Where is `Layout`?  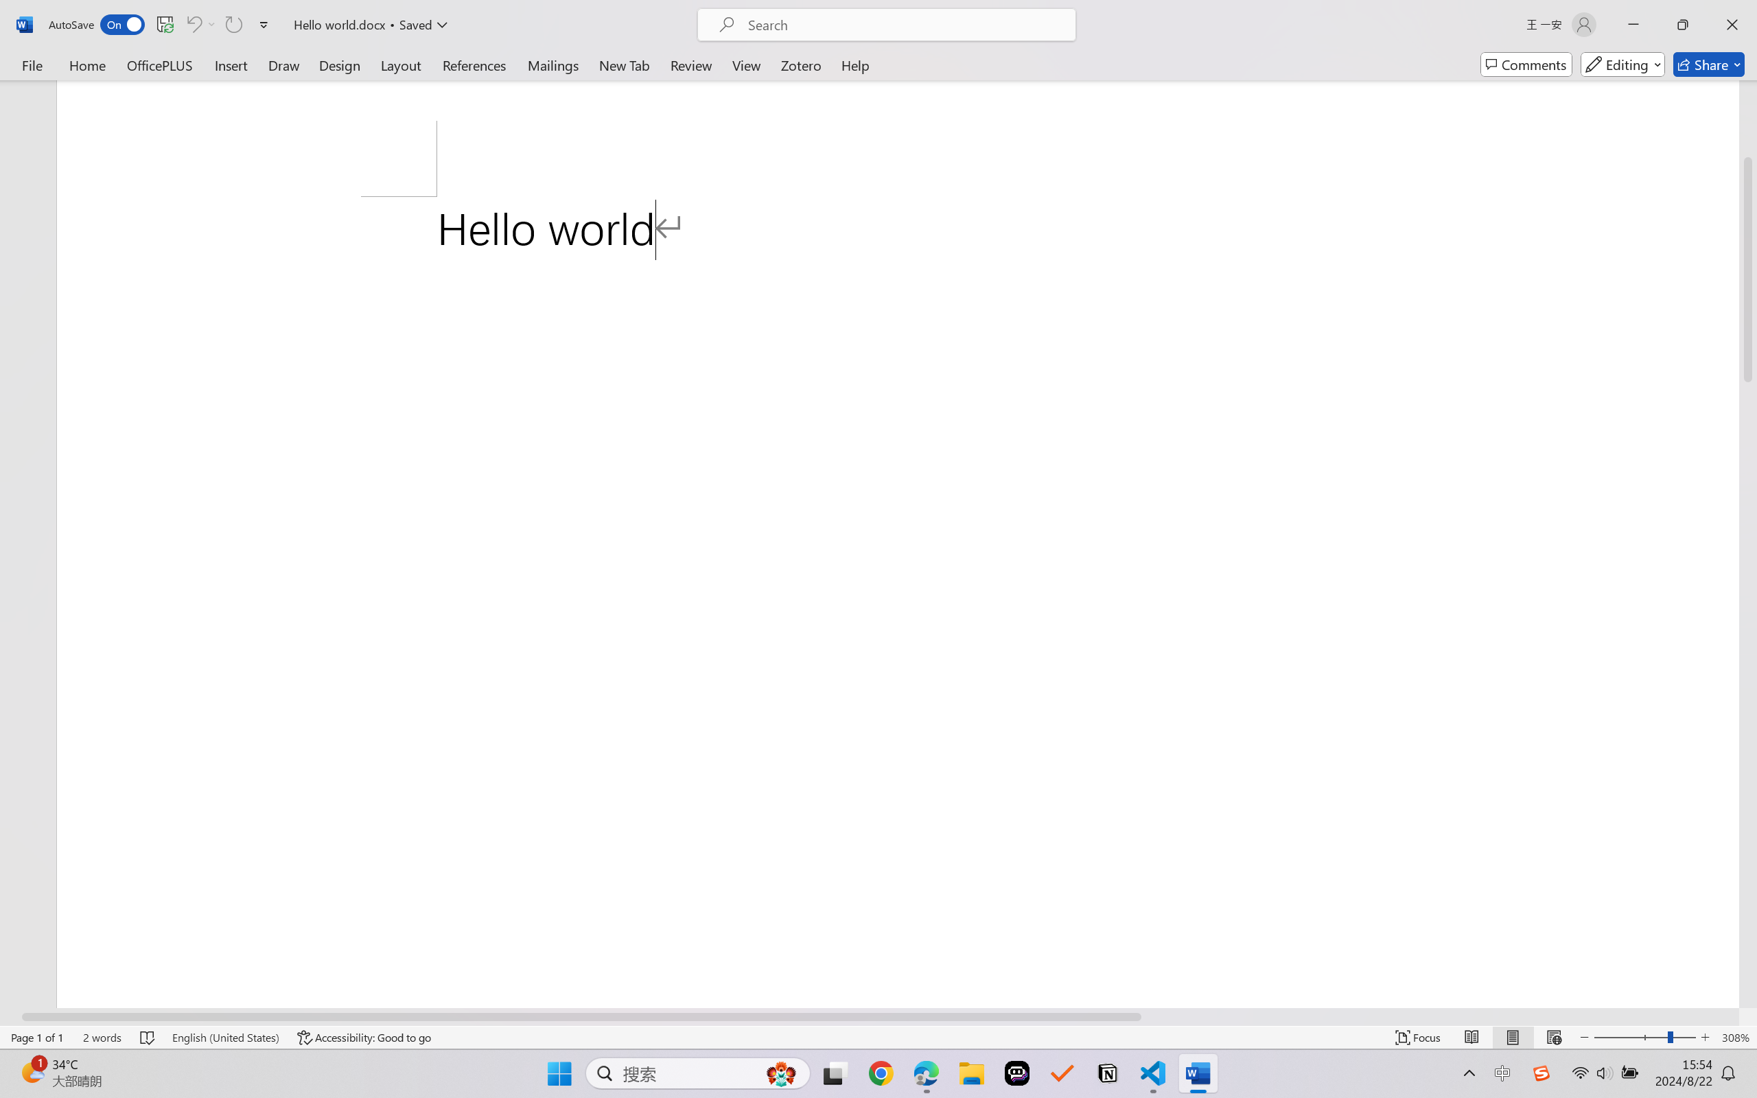
Layout is located at coordinates (401, 65).